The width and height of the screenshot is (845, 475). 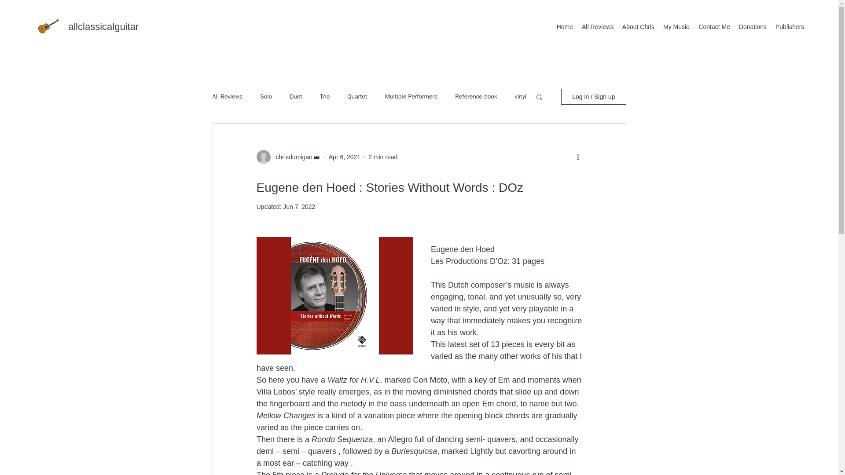 What do you see at coordinates (789, 26) in the screenshot?
I see `Publishers` at bounding box center [789, 26].